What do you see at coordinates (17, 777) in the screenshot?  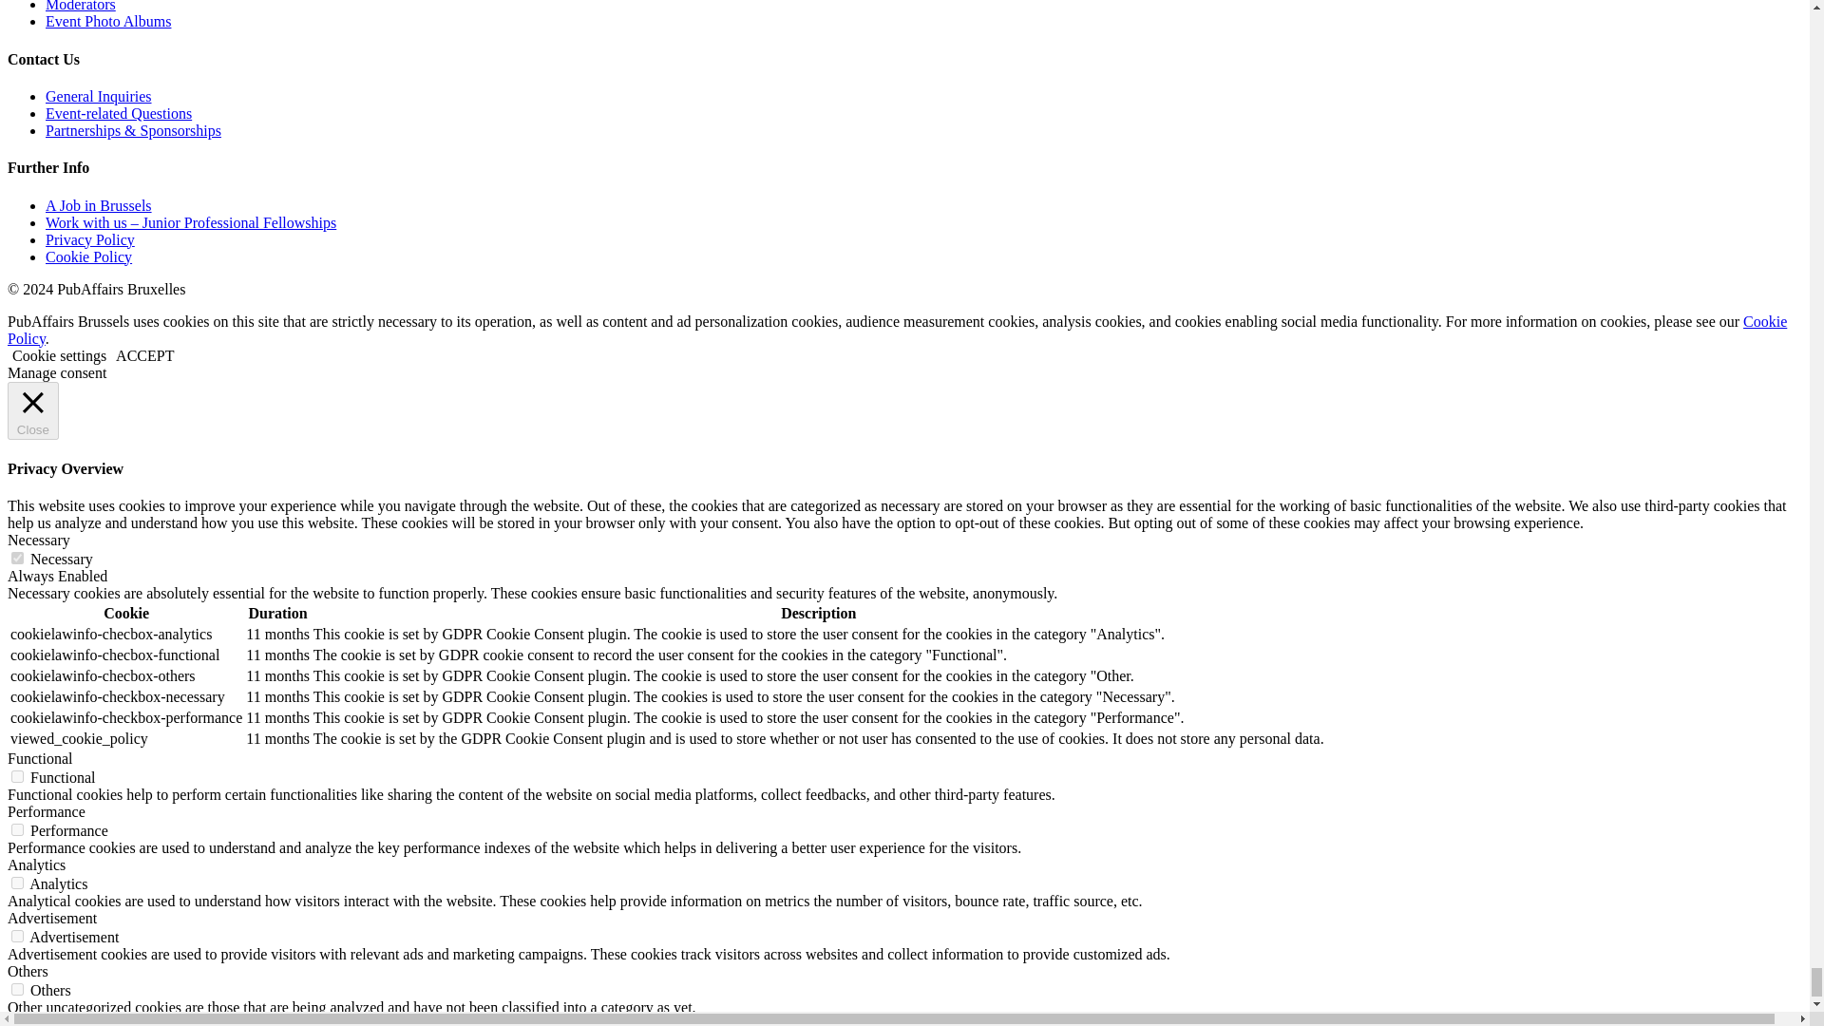 I see `on` at bounding box center [17, 777].